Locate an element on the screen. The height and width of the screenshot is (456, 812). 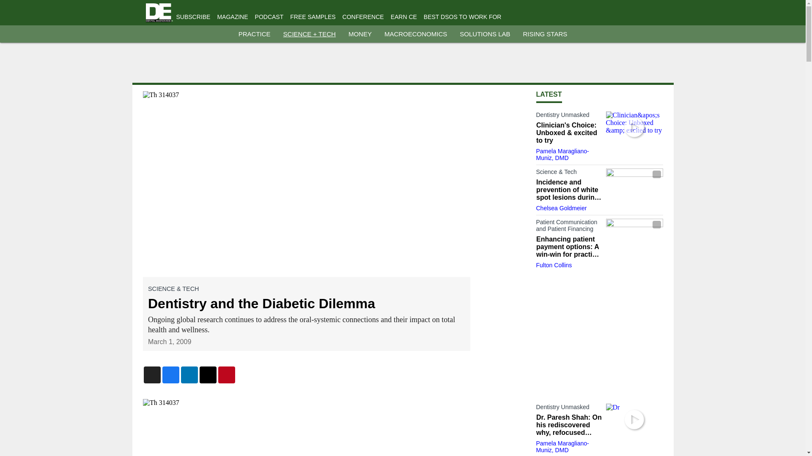
Pamela Maragliano-Muniz, DMD is located at coordinates (562, 155).